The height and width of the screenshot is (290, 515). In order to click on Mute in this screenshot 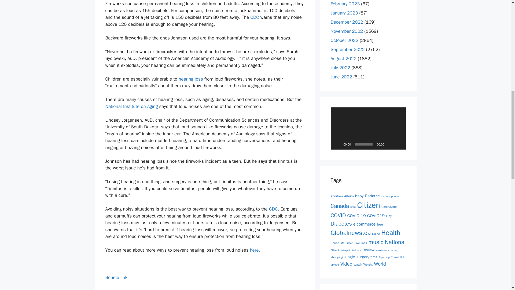, I will do `click(390, 144)`.